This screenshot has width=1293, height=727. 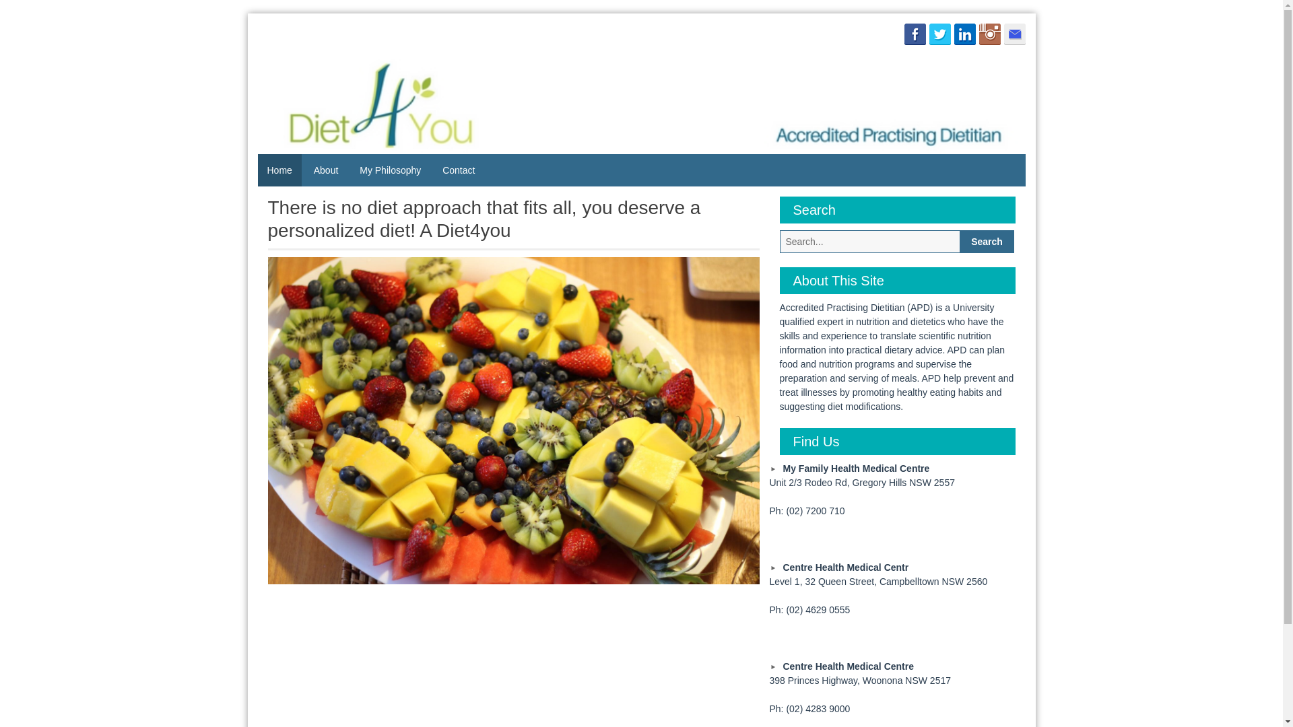 I want to click on Diet4You, so click(x=315, y=90).